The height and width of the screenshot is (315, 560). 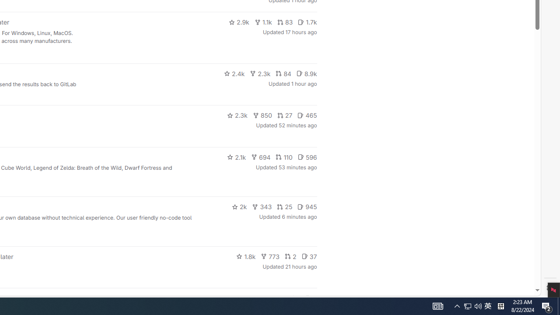 I want to click on 1.4k, so click(x=251, y=298).